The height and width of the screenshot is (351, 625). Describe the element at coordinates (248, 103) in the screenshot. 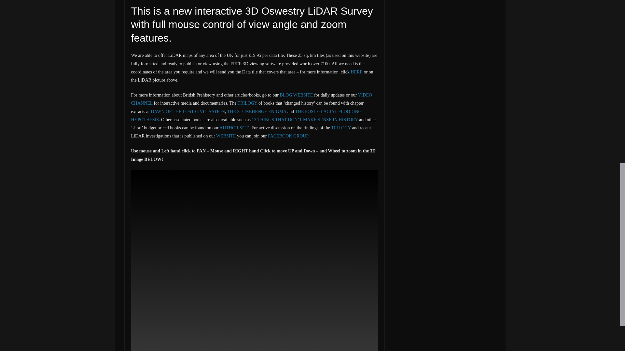

I see `TRILOGY ` at that location.